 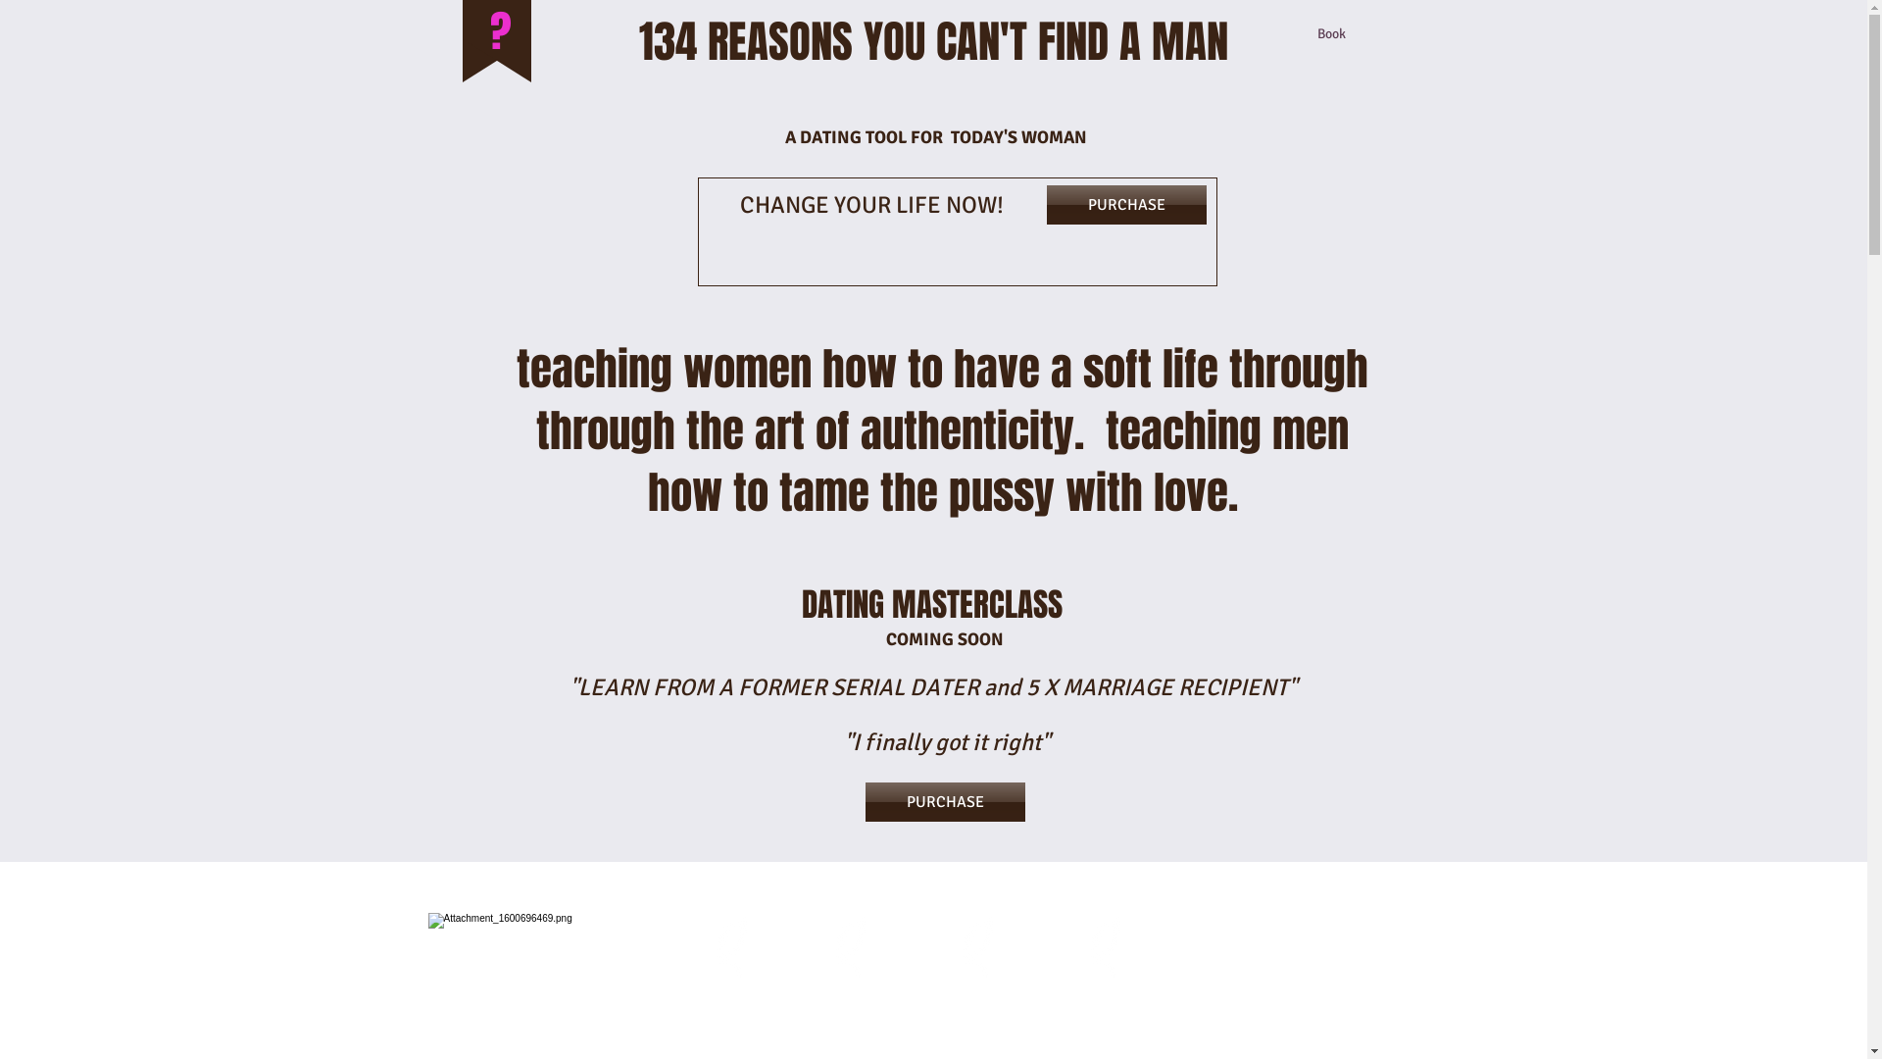 What do you see at coordinates (1106, 990) in the screenshot?
I see `Raw` at bounding box center [1106, 990].